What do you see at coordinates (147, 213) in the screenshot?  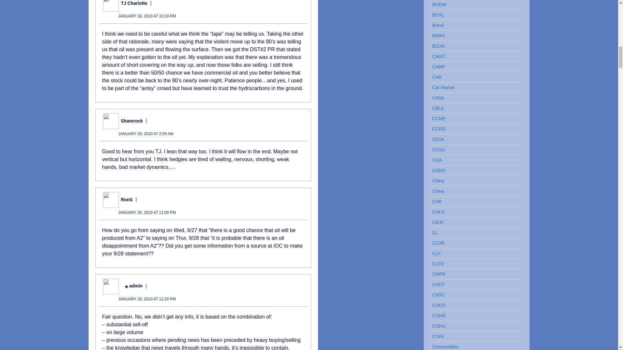 I see `JANUARY 29, 2010 AT 11:00 PM` at bounding box center [147, 213].